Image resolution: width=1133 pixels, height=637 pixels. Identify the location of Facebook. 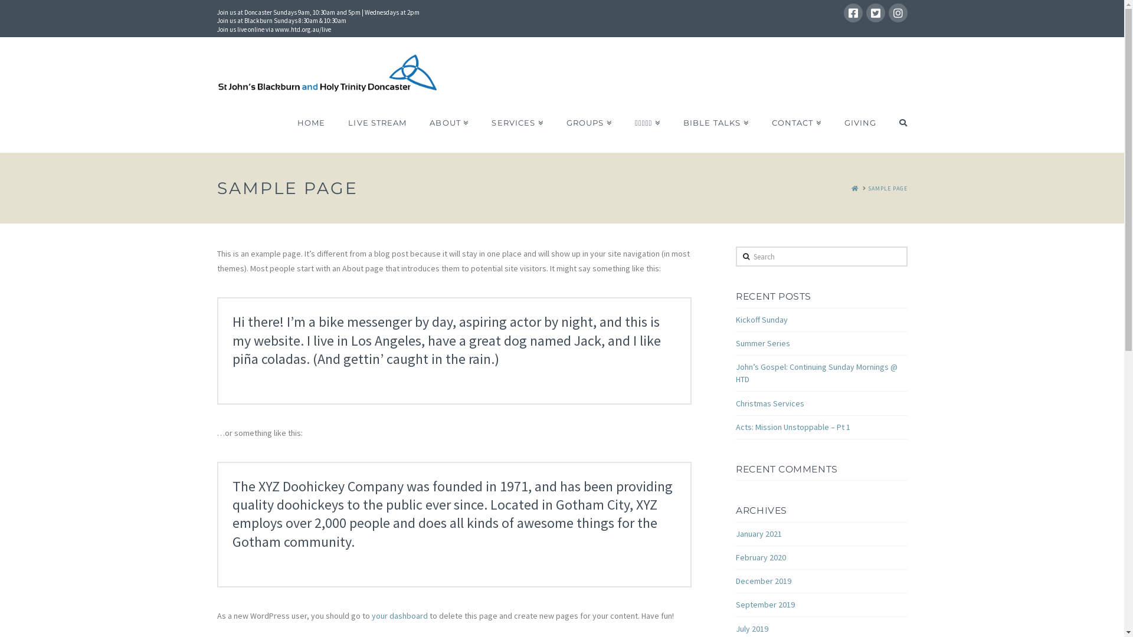
(853, 13).